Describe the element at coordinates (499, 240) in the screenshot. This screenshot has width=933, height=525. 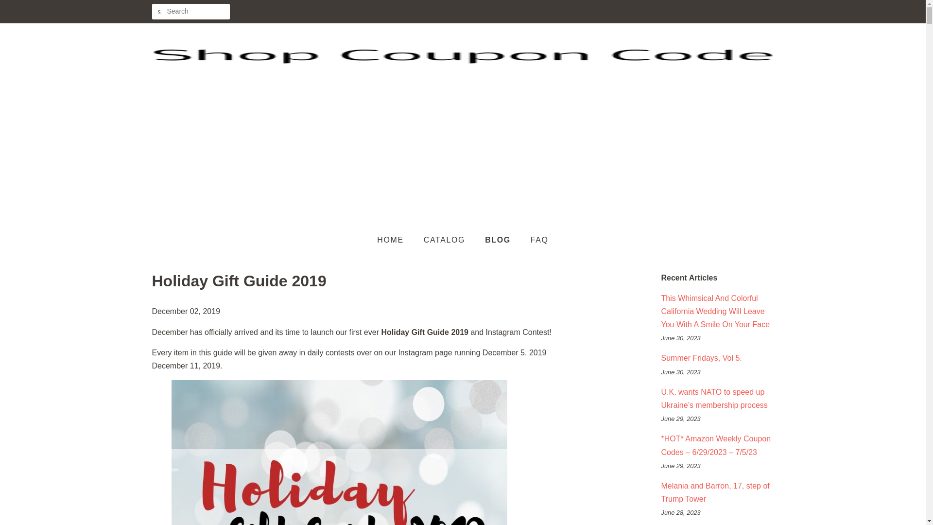
I see `BLOG` at that location.